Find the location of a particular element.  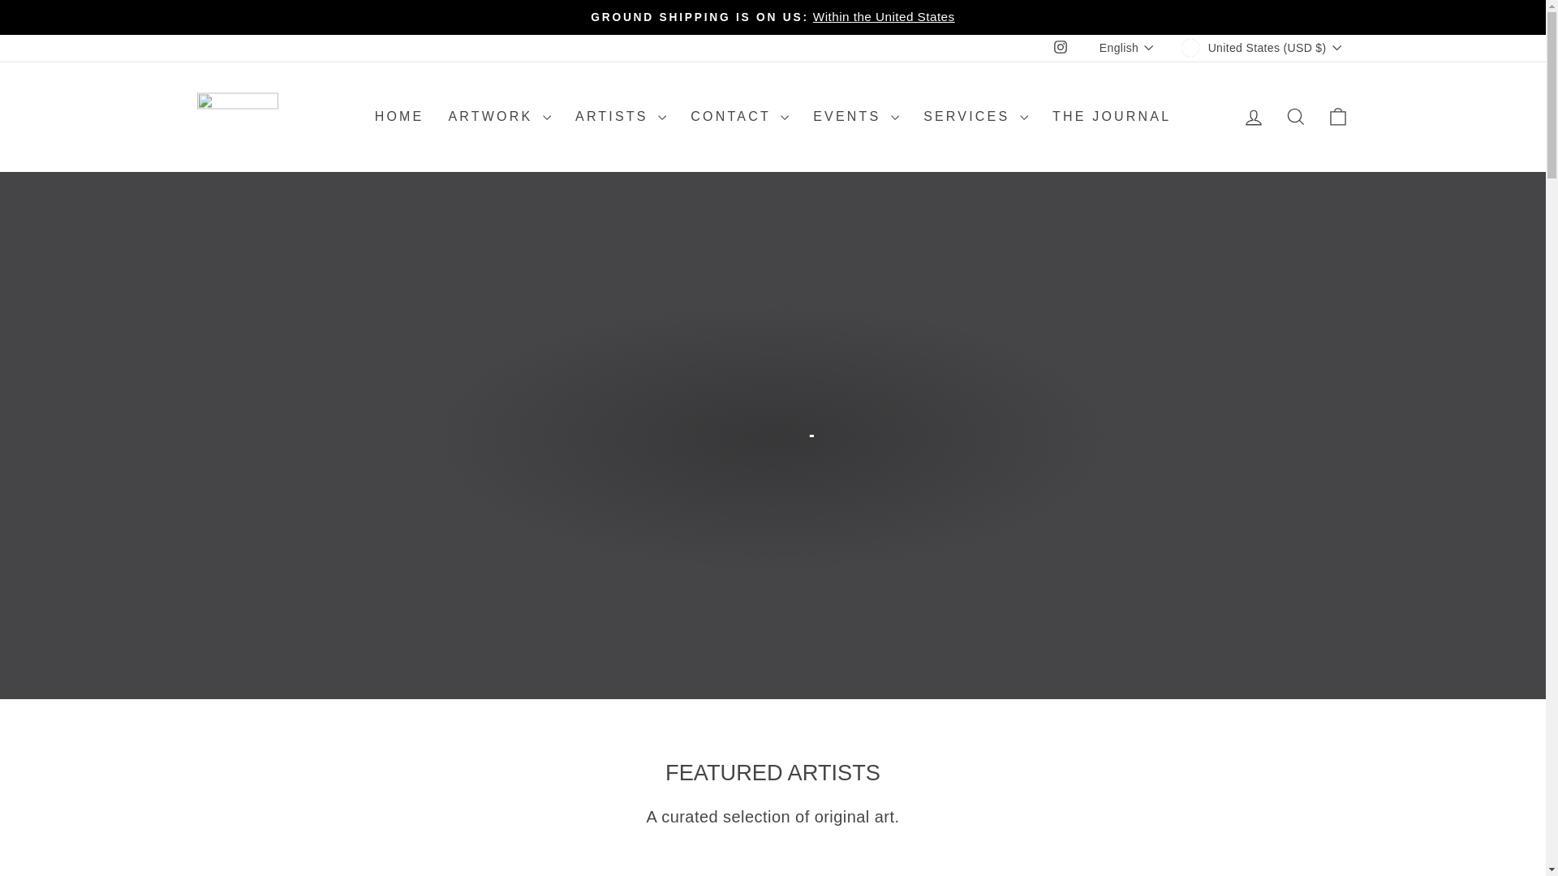

ICON-BAG-MINIMAL is located at coordinates (1337, 116).